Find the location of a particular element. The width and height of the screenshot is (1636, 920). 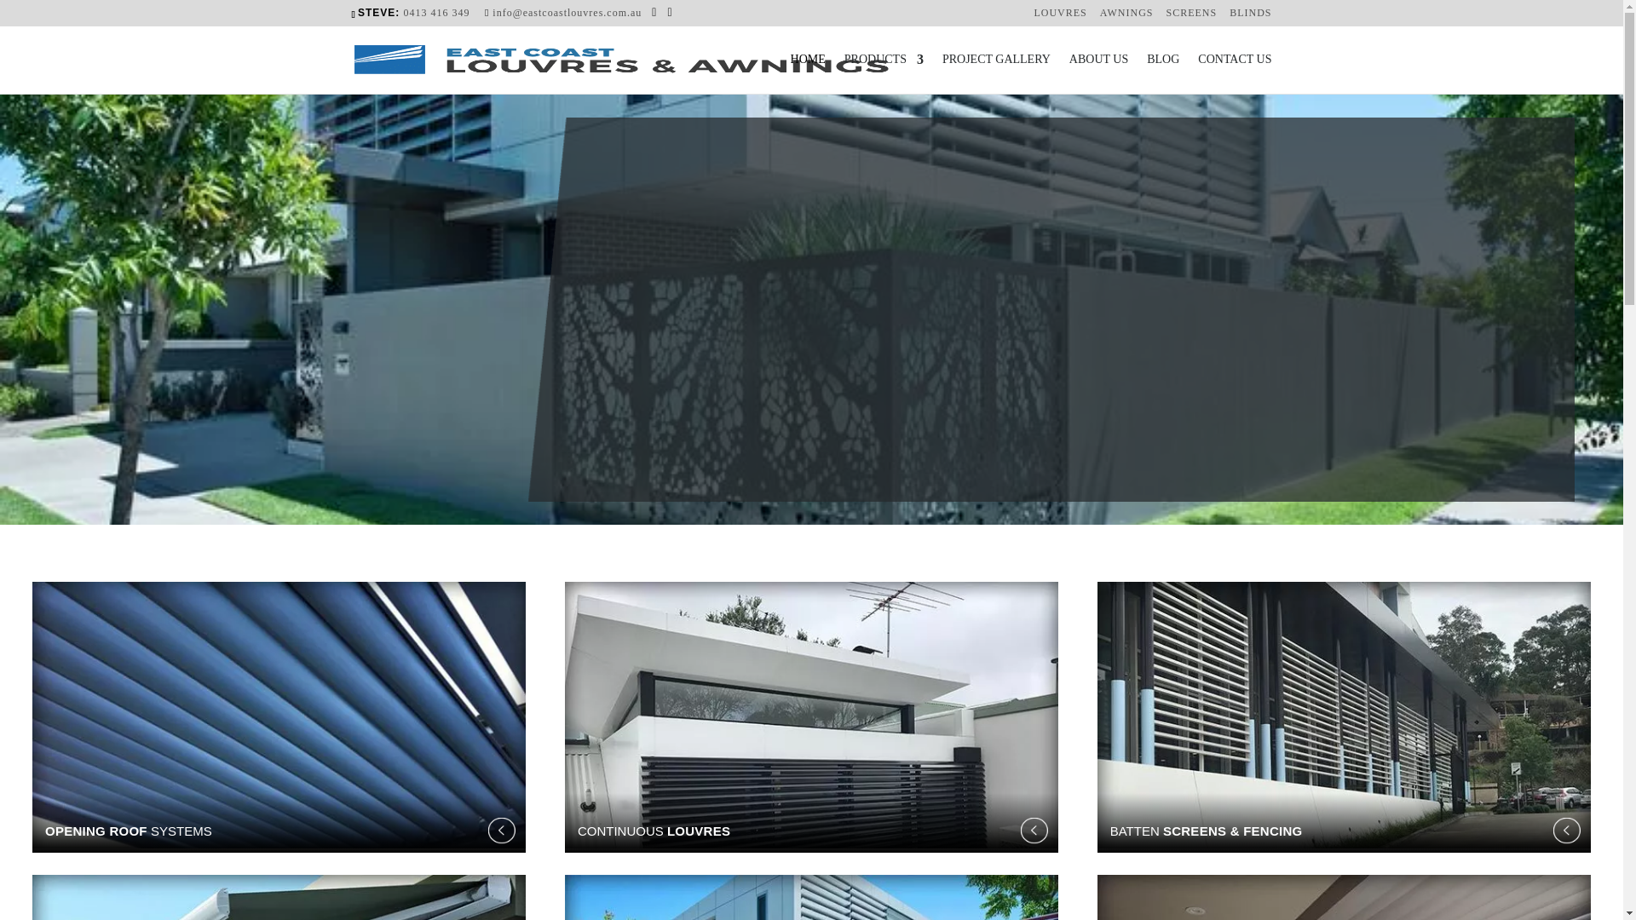

info@eastcoastlouvres.com.au is located at coordinates (563, 13).